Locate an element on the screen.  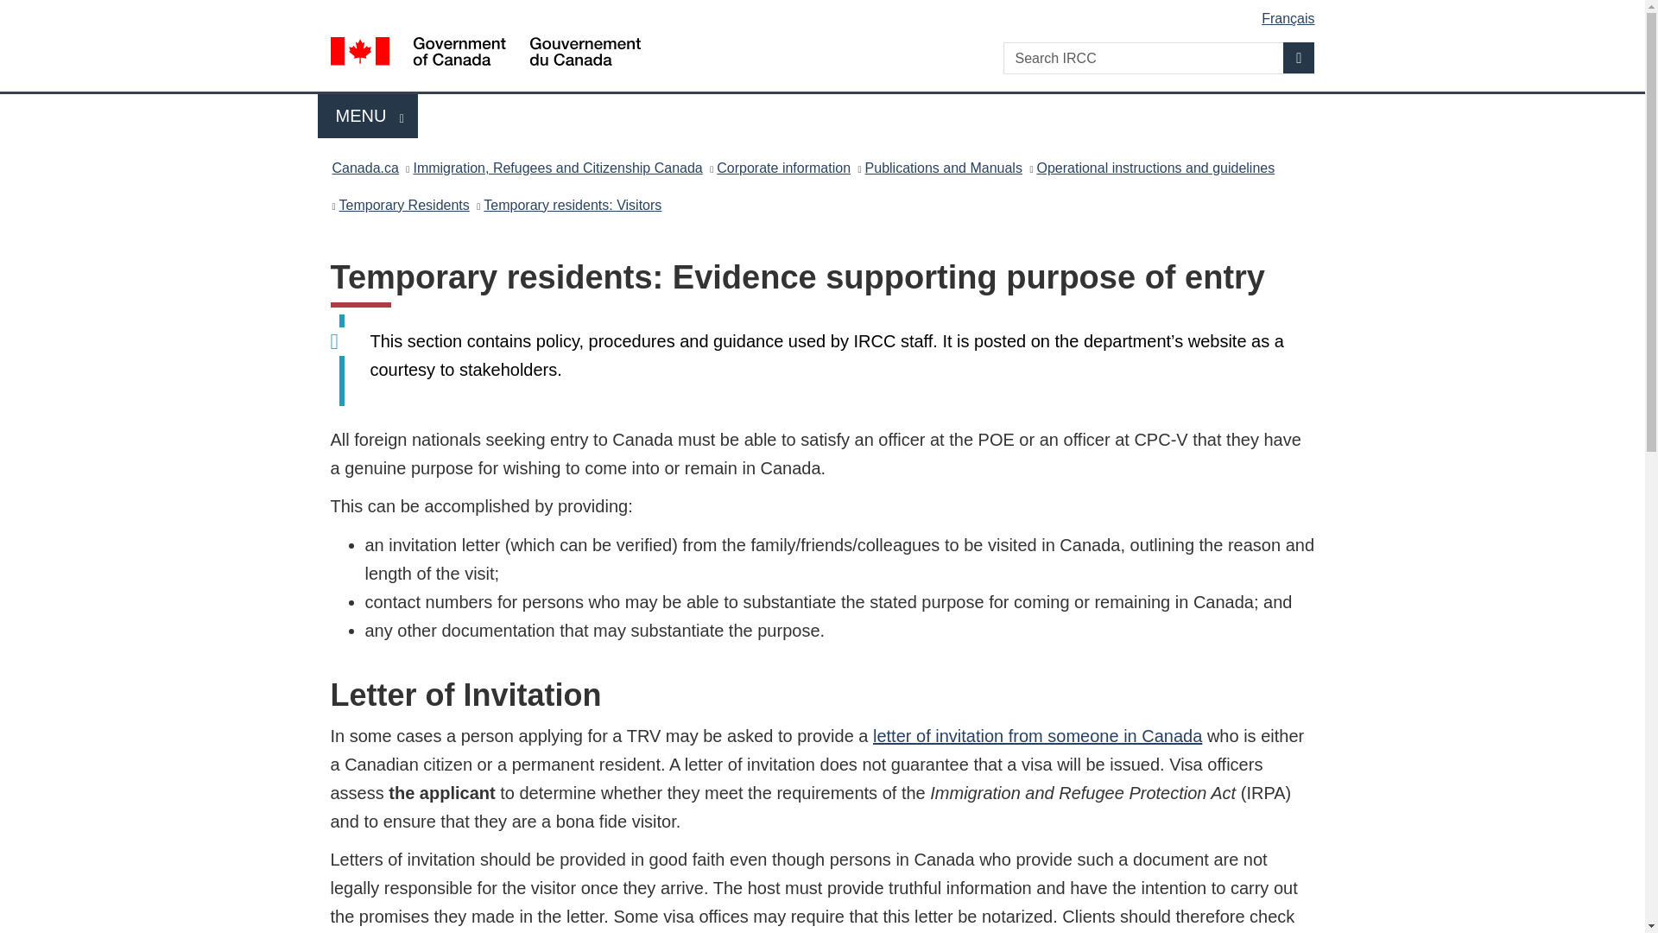
Canada.ca is located at coordinates (404, 204).